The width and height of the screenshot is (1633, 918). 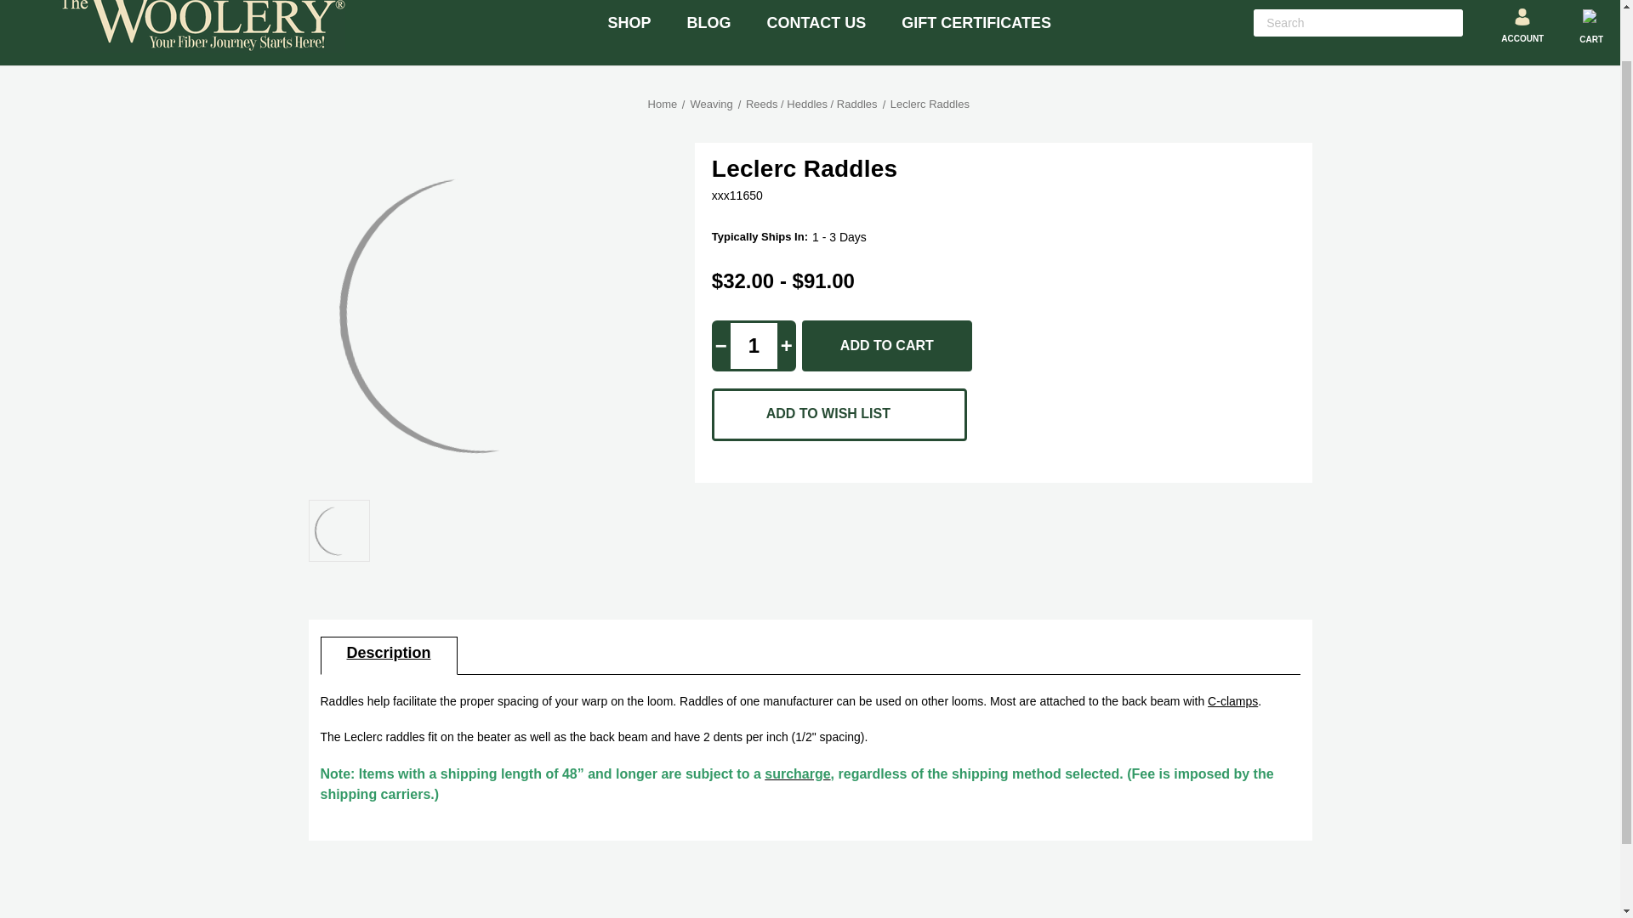 I want to click on CONTACT US, so click(x=816, y=32).